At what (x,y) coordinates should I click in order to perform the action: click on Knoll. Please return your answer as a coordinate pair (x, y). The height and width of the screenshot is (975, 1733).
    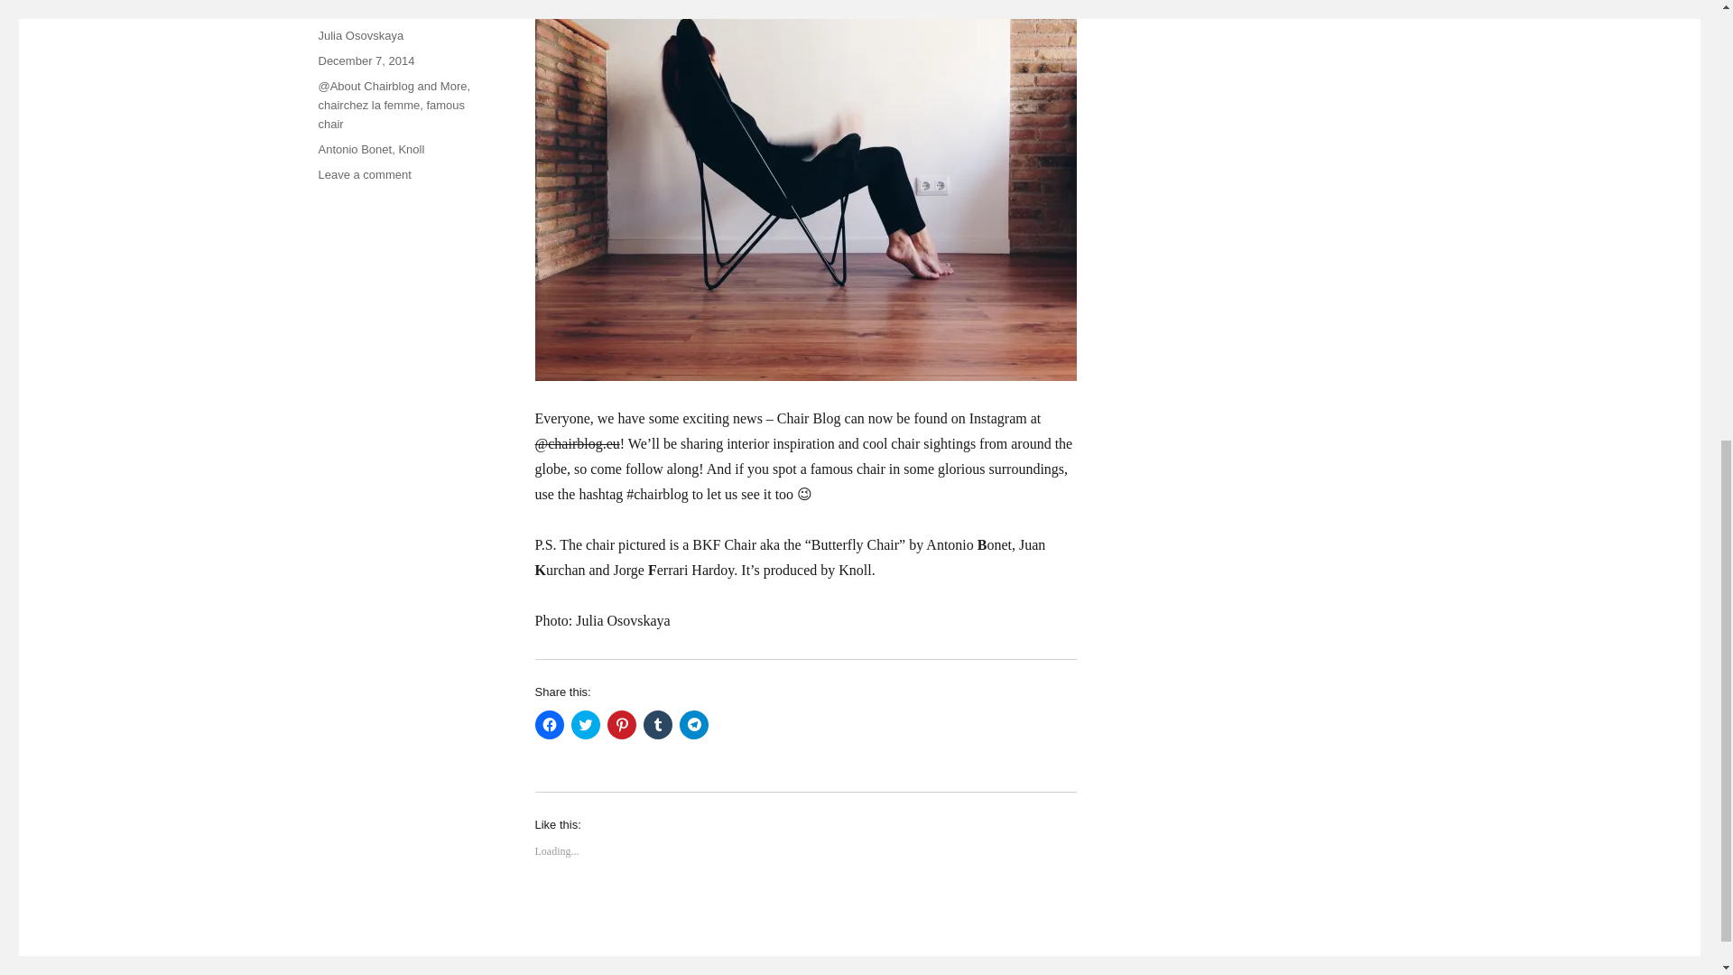
    Looking at the image, I should click on (412, 148).